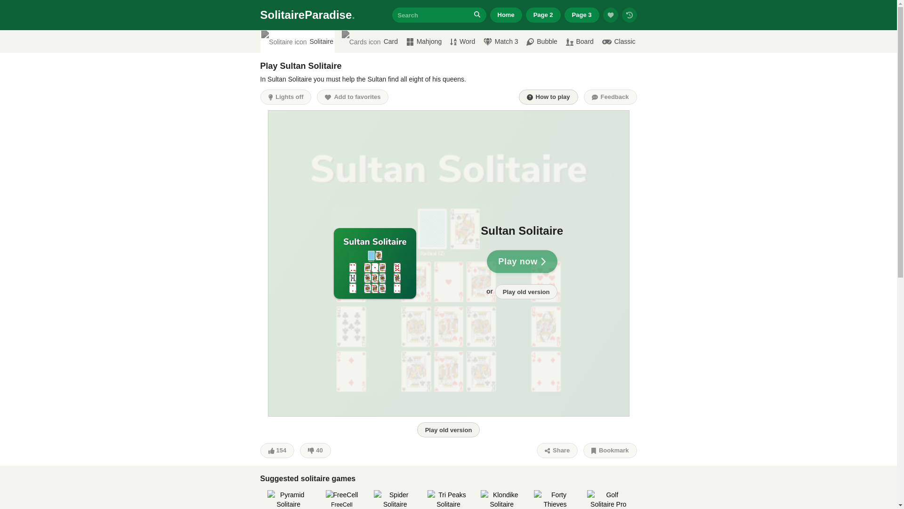 This screenshot has height=509, width=904. What do you see at coordinates (506, 15) in the screenshot?
I see `Home` at bounding box center [506, 15].